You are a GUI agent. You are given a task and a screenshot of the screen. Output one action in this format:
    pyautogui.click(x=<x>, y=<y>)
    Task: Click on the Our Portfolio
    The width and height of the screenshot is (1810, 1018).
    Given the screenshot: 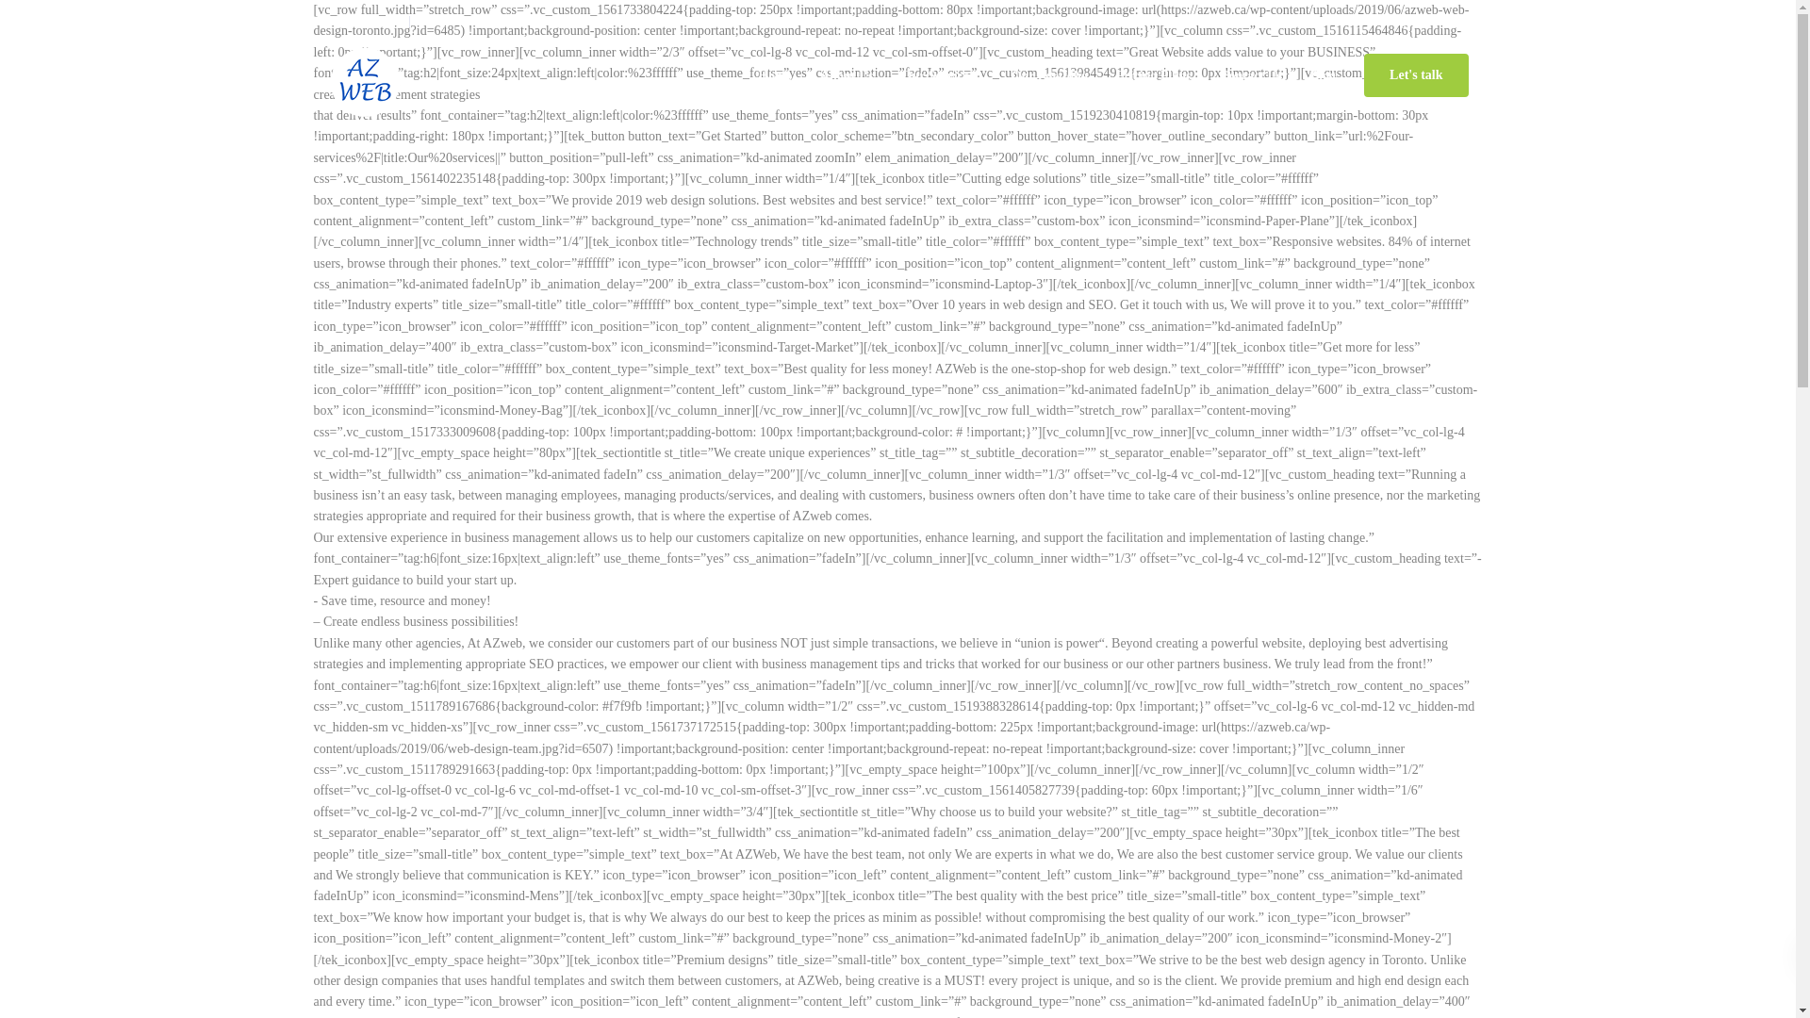 What is the action you would take?
    pyautogui.click(x=1049, y=75)
    